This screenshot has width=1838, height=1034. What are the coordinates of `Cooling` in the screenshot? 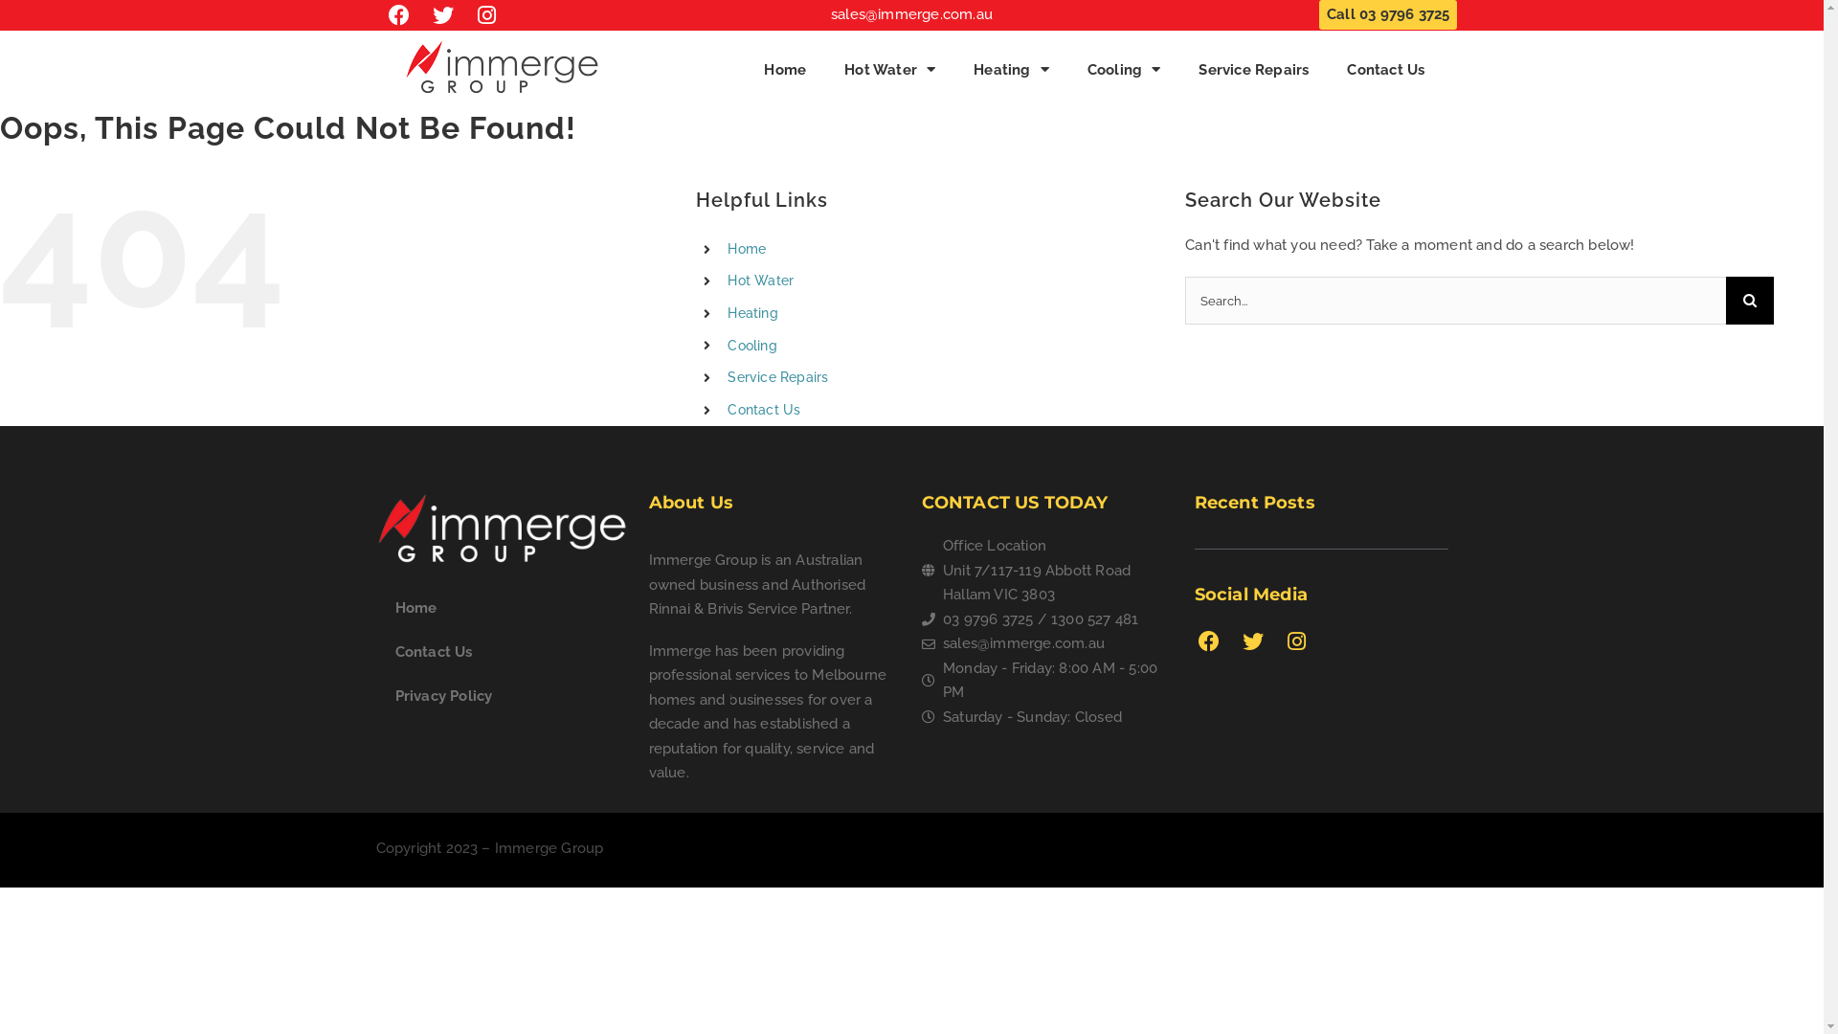 It's located at (752, 346).